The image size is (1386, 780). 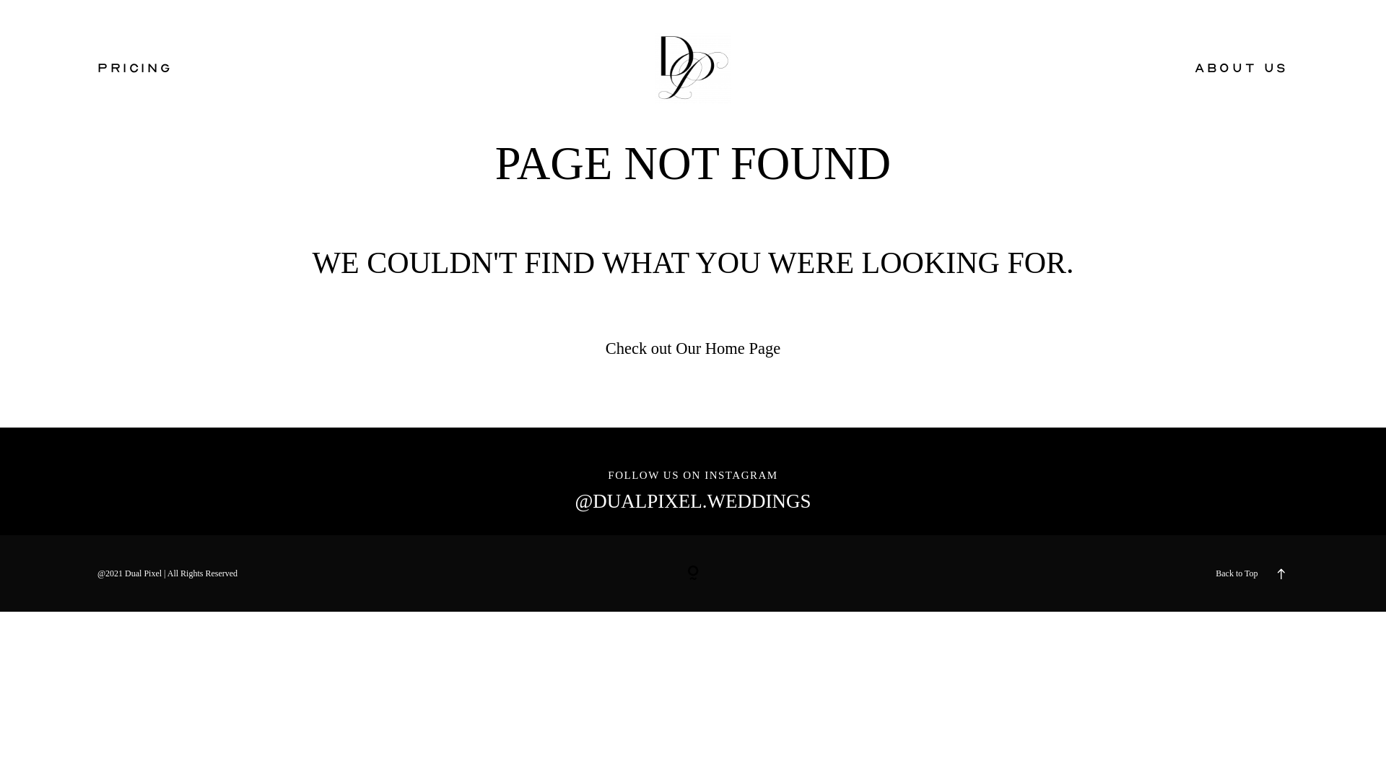 I want to click on Check out Our Home Page, so click(x=693, y=348).